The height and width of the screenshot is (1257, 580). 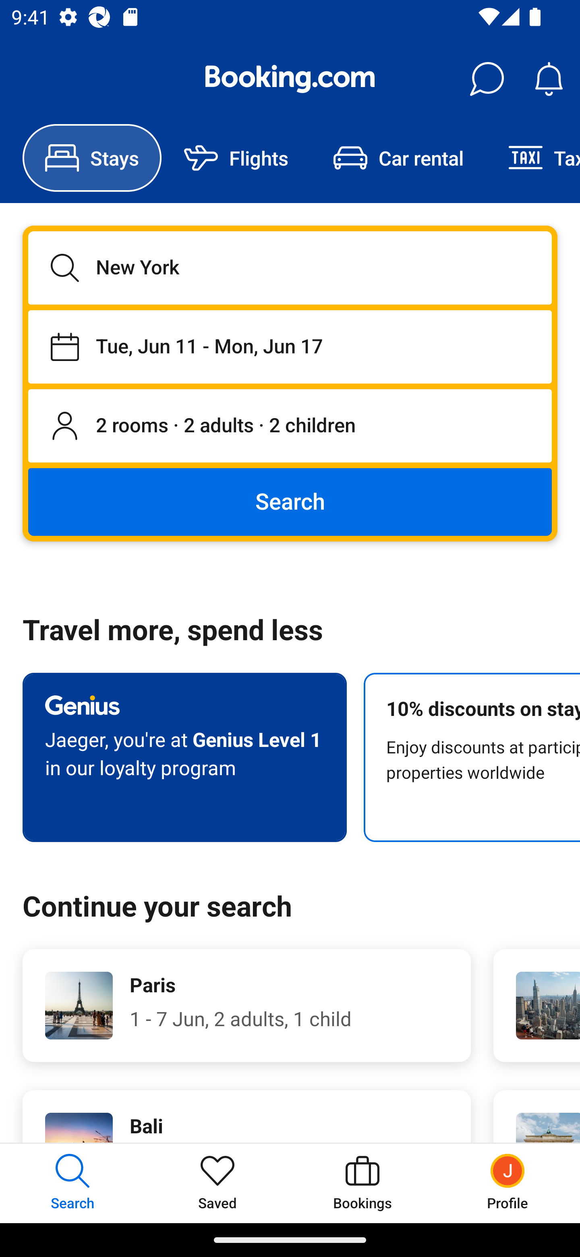 What do you see at coordinates (362, 1183) in the screenshot?
I see `Bookings` at bounding box center [362, 1183].